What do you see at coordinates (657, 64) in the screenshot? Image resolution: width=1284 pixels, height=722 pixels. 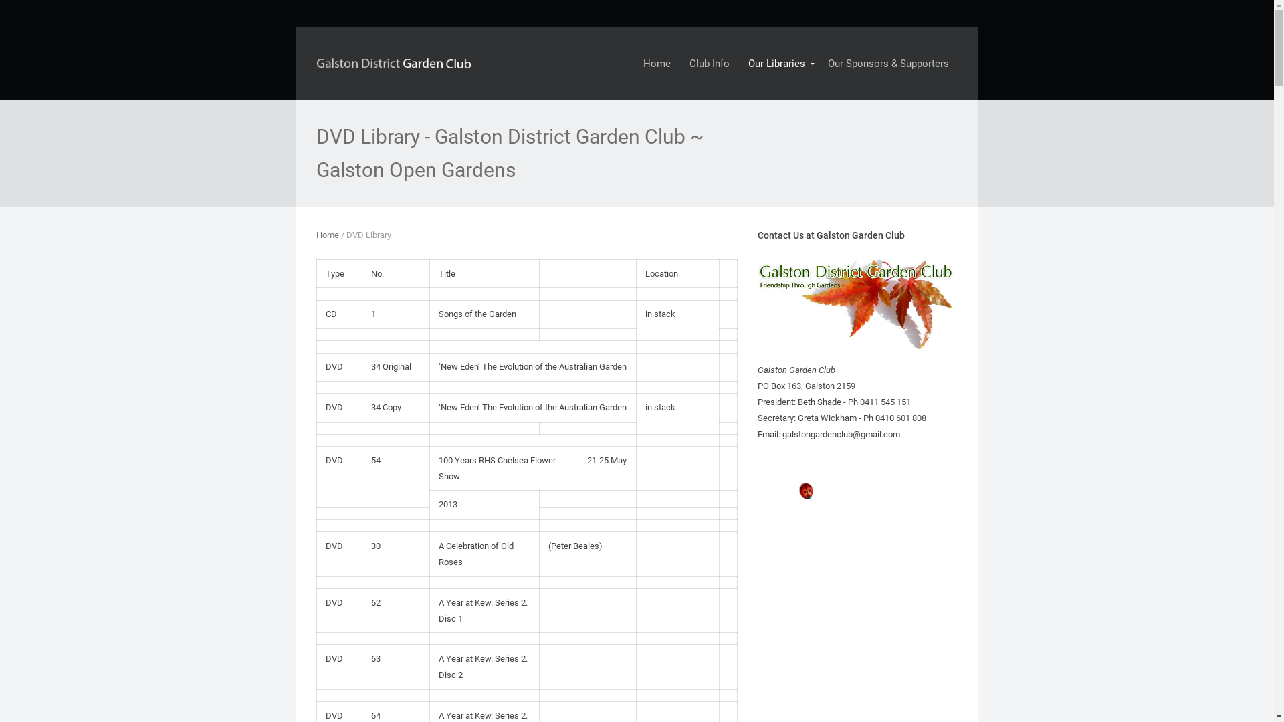 I see `Home` at bounding box center [657, 64].